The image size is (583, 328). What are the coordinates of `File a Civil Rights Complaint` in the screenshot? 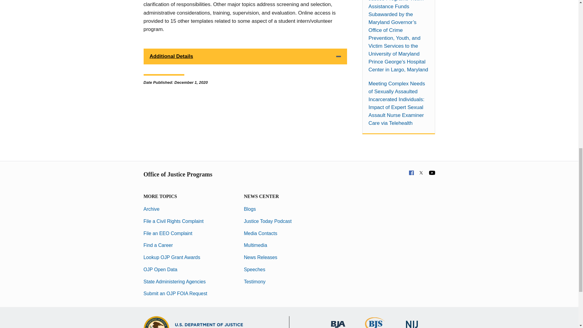 It's located at (173, 221).